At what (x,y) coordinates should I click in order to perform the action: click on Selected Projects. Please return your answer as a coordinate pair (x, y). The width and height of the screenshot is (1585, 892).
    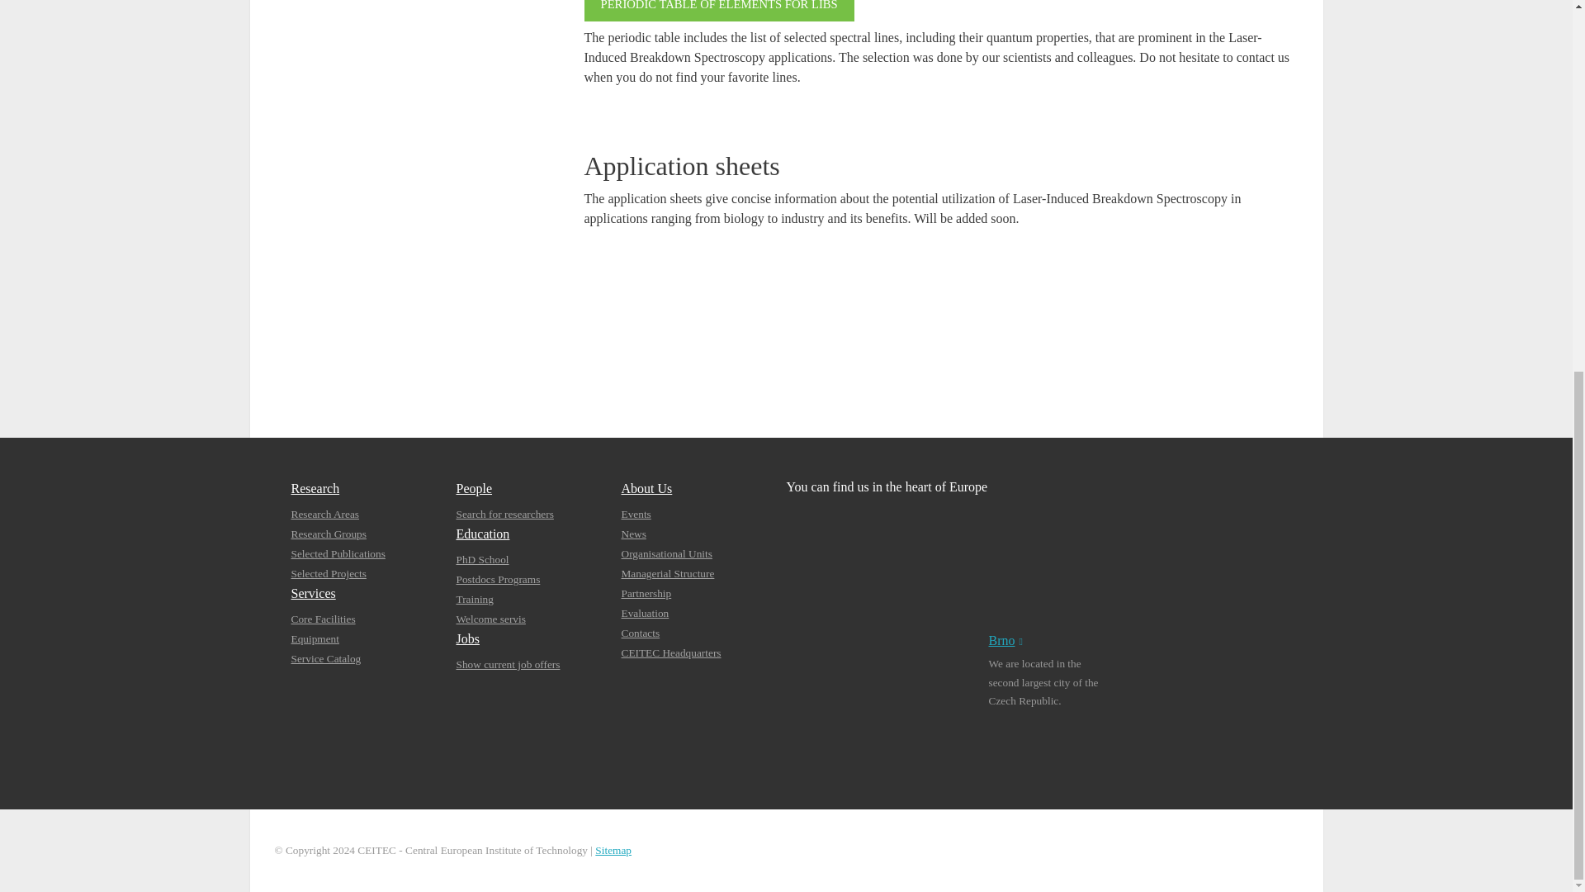
    Looking at the image, I should click on (328, 573).